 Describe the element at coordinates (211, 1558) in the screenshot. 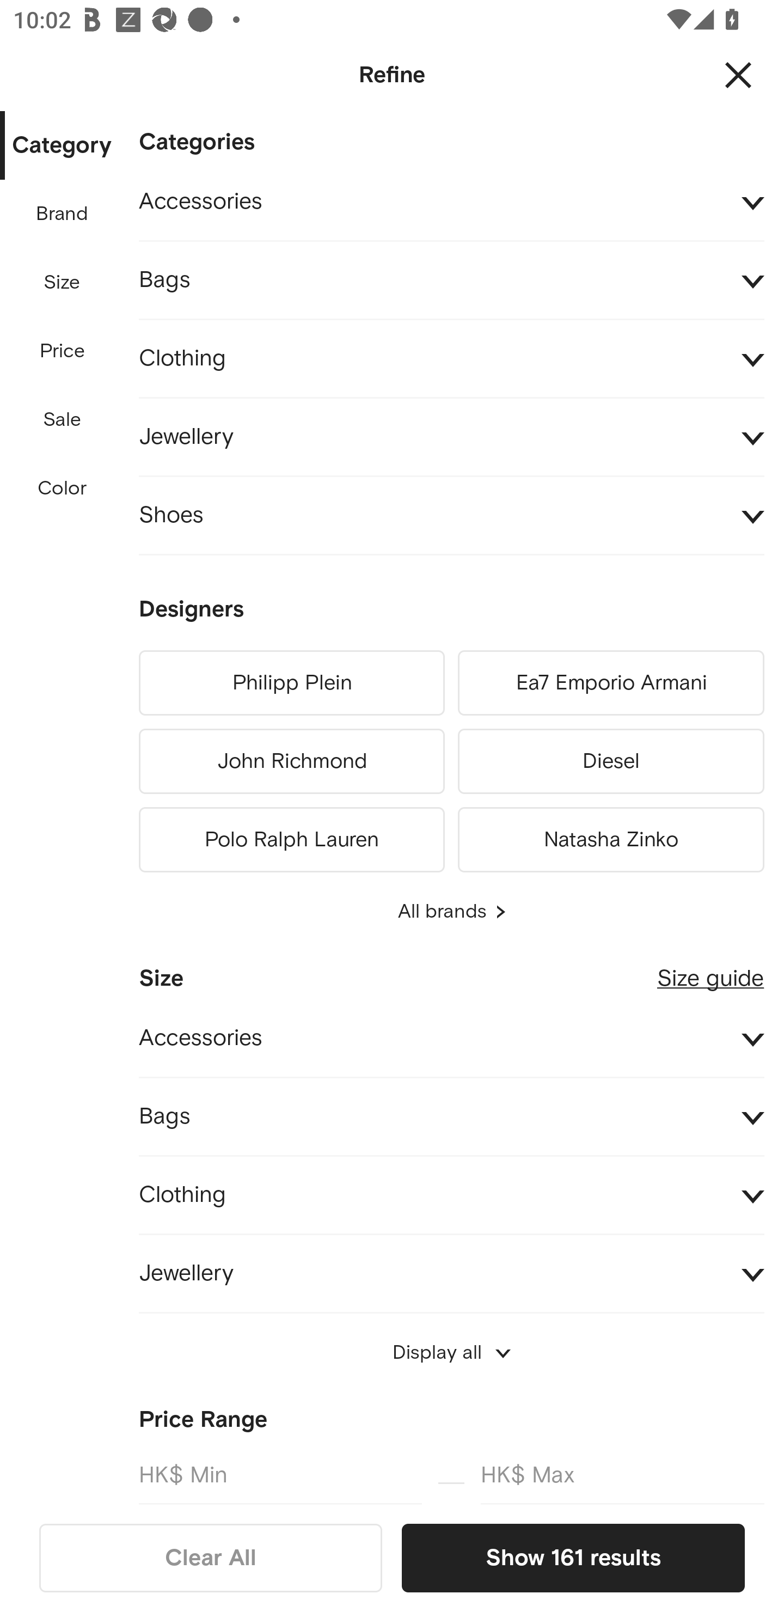

I see `Clear All` at that location.